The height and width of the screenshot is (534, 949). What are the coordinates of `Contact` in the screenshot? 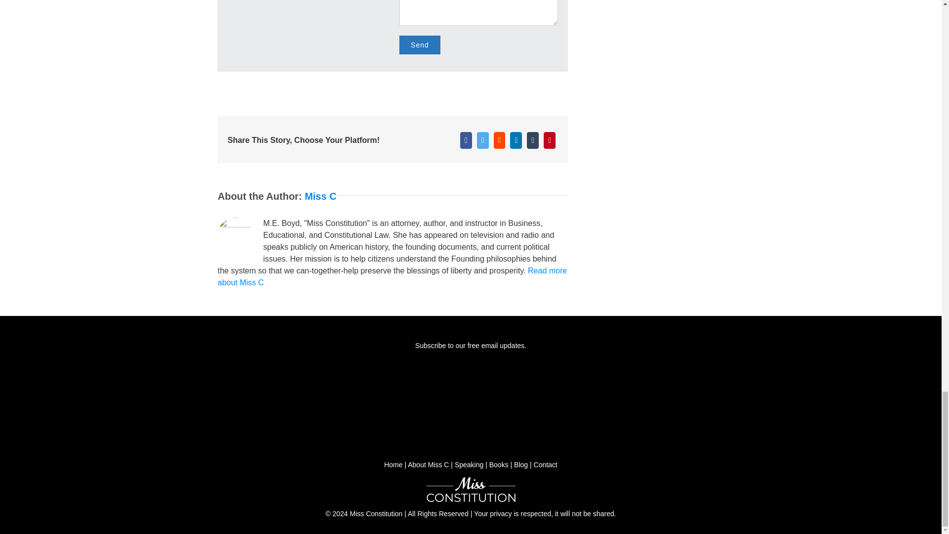 It's located at (546, 465).